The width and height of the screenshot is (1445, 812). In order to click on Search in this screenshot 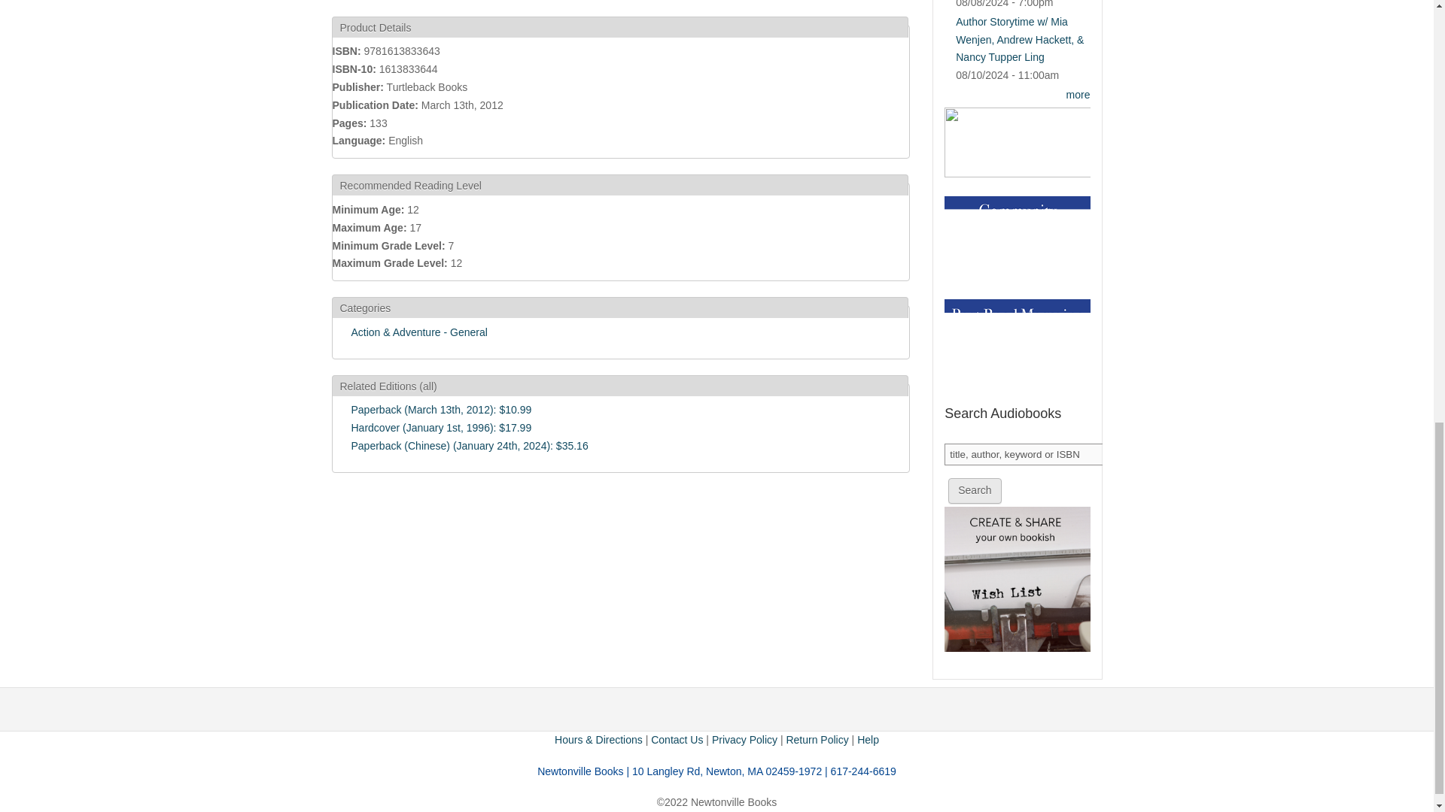, I will do `click(974, 490)`.